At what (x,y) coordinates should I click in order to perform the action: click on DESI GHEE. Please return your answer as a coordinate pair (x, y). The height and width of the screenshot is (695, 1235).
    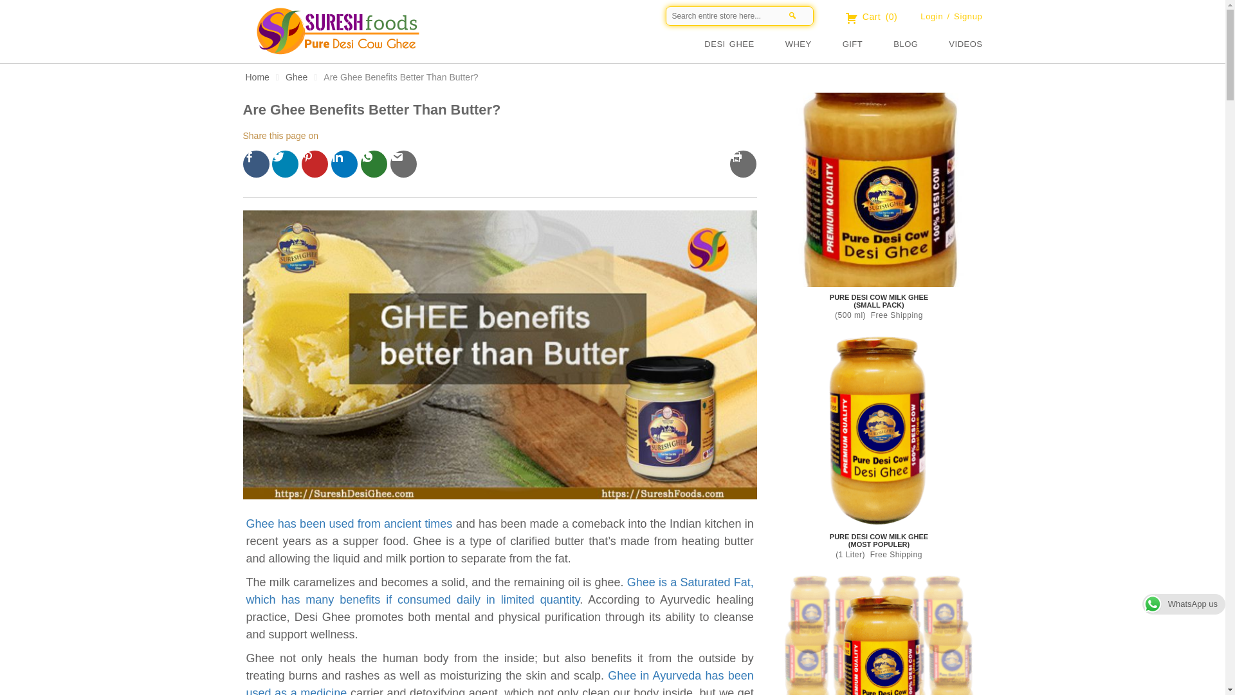
    Looking at the image, I should click on (744, 44).